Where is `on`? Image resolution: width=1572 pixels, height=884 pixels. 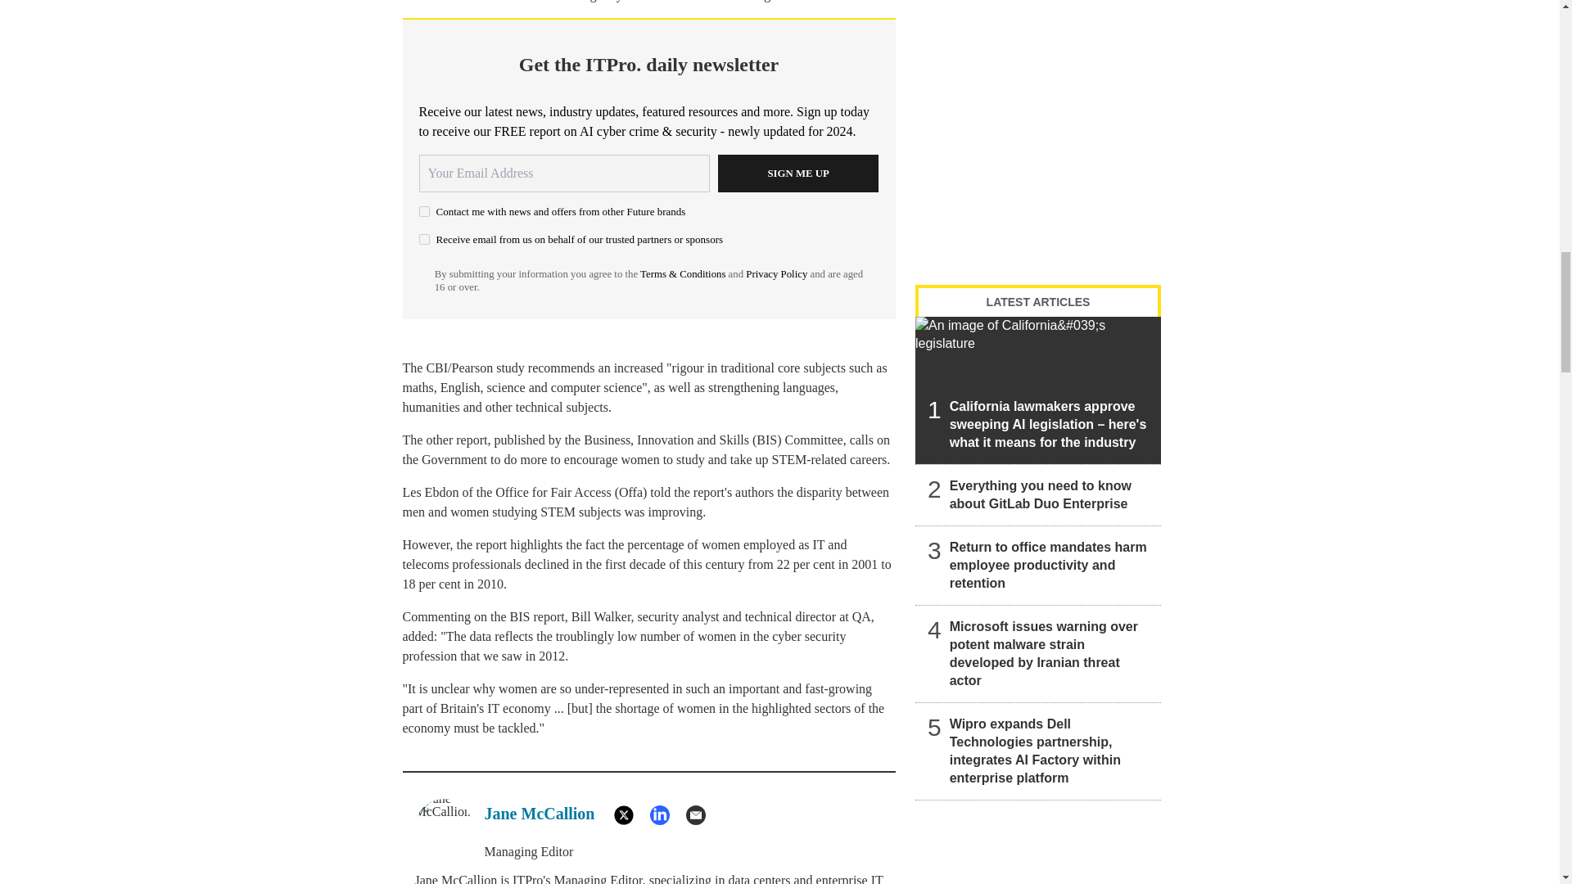 on is located at coordinates (424, 211).